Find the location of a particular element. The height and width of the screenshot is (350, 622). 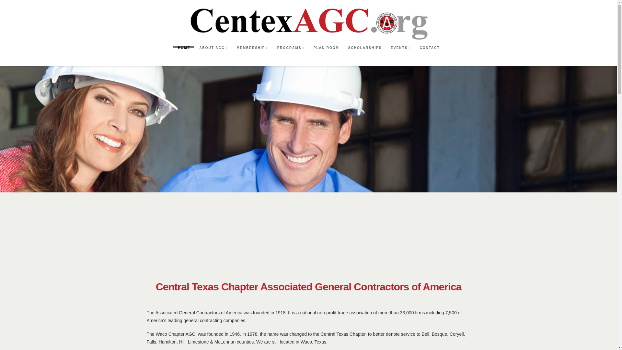

CONTACT is located at coordinates (429, 56).